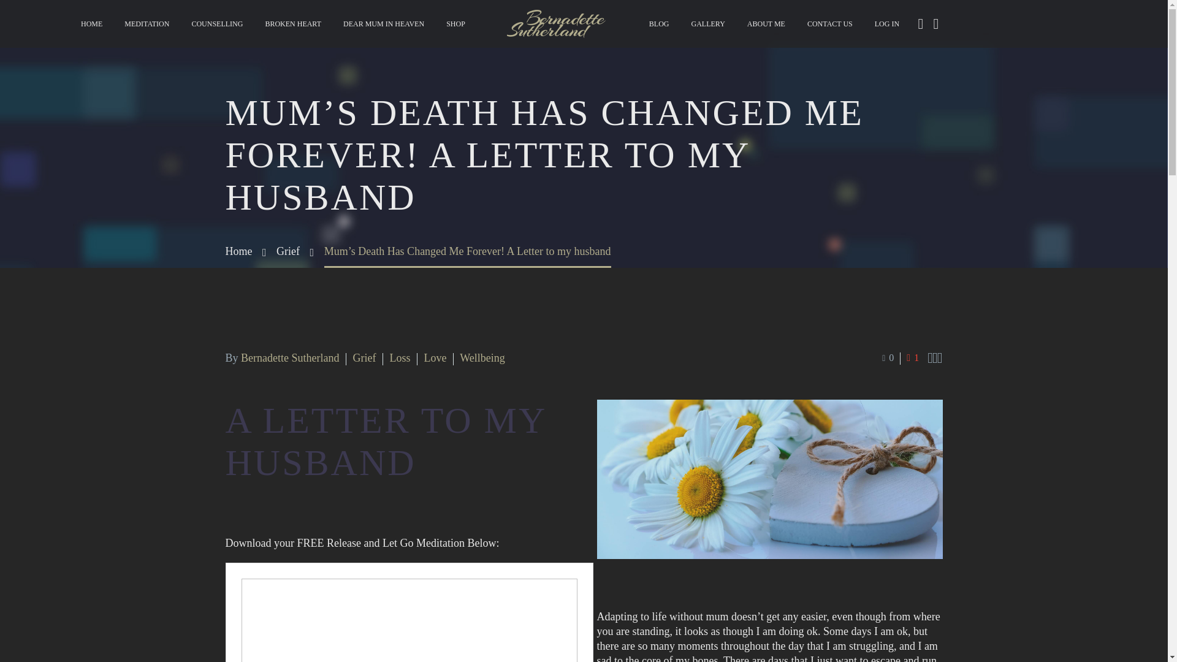 The image size is (1177, 662). Describe the element at coordinates (289, 358) in the screenshot. I see `Bernadette Sutherland` at that location.